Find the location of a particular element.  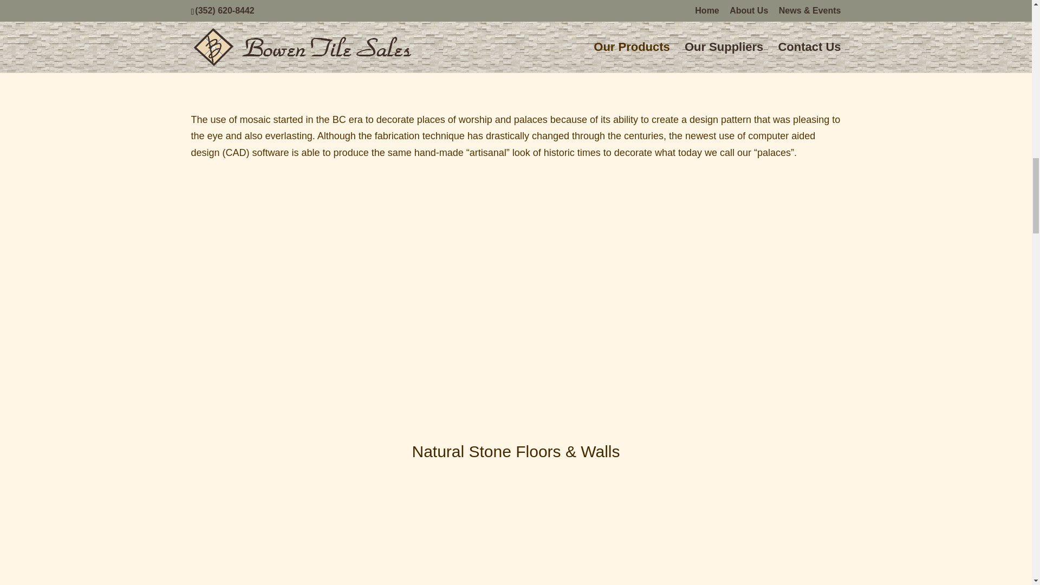

4B9A4425-2-1067H is located at coordinates (767, 272).